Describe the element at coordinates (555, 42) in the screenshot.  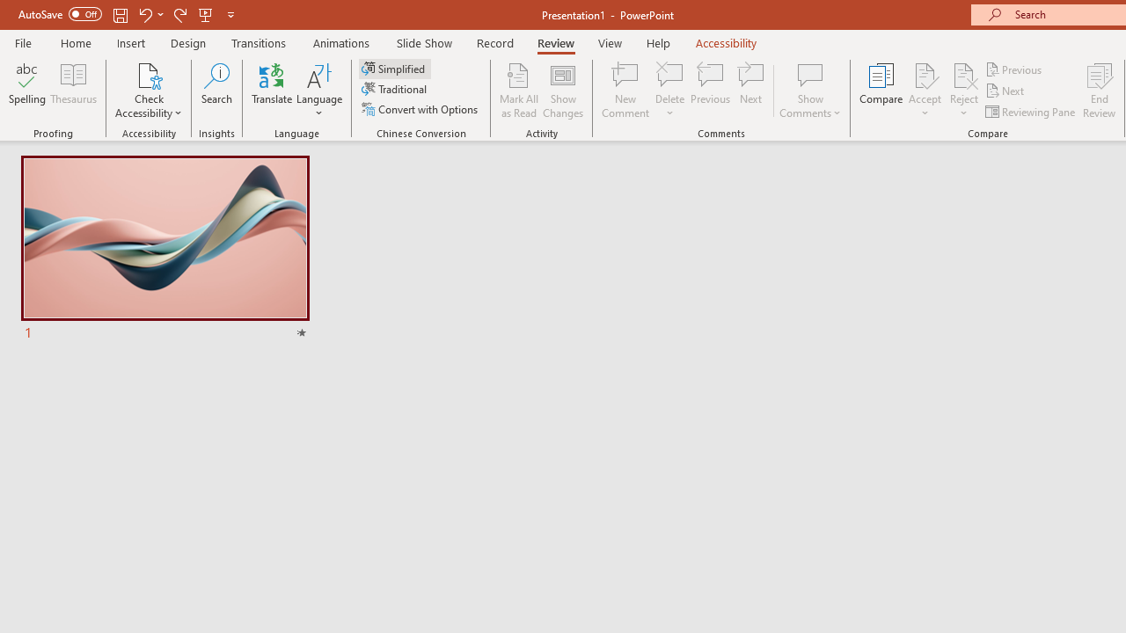
I see `Review` at that location.